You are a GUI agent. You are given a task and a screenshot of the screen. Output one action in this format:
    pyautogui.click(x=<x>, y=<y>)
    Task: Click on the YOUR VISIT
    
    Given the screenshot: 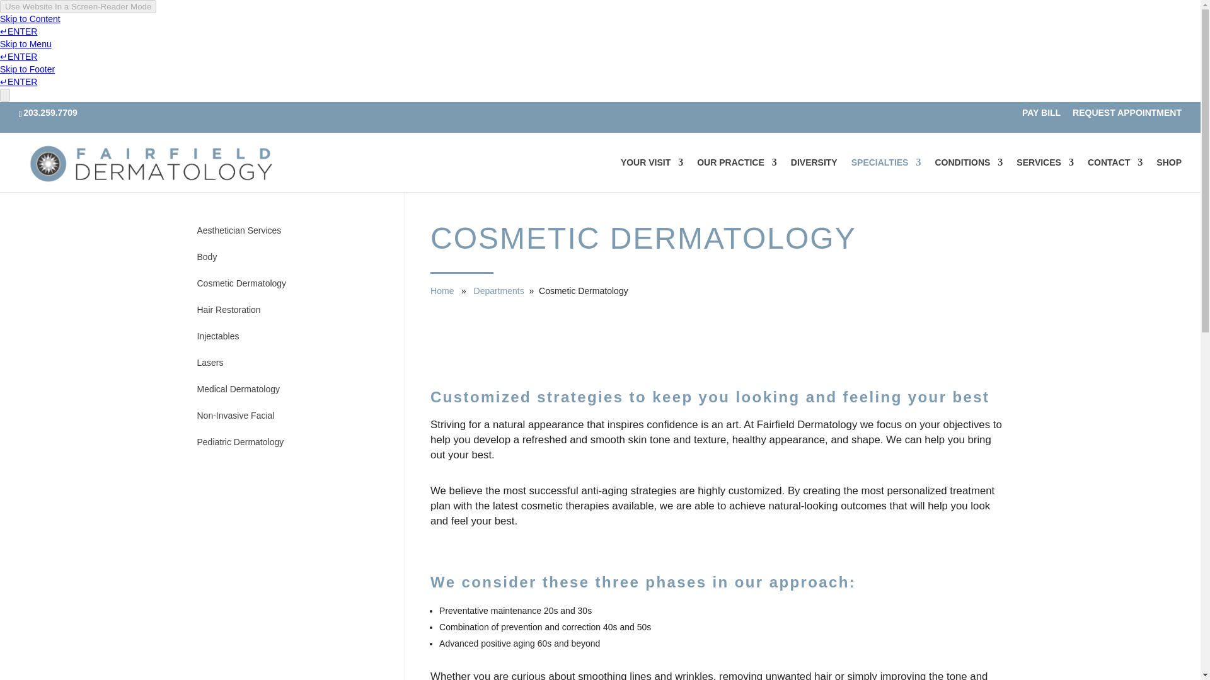 What is the action you would take?
    pyautogui.click(x=652, y=174)
    